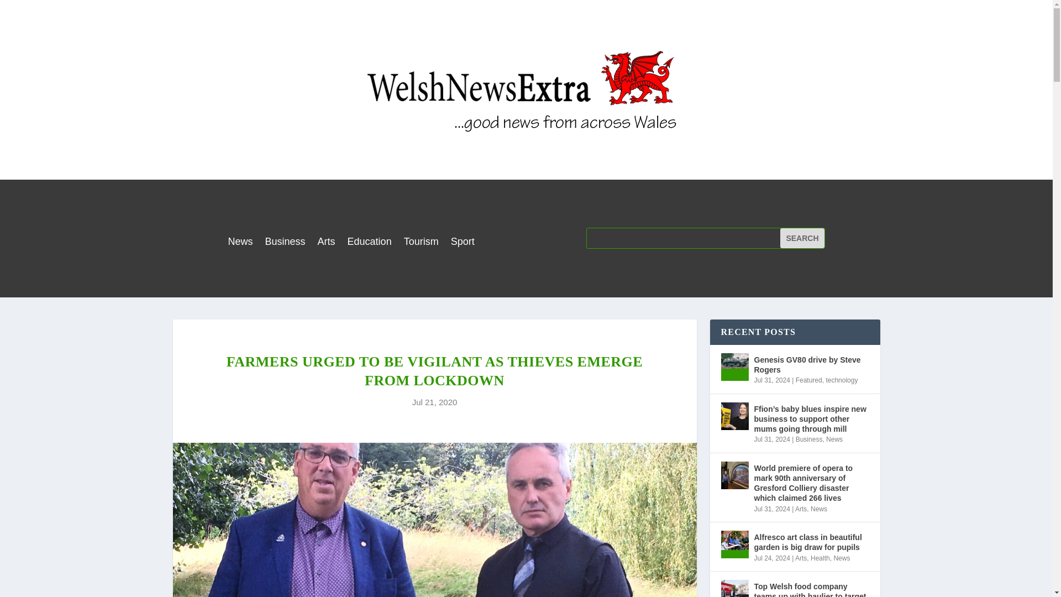  What do you see at coordinates (421, 243) in the screenshot?
I see `Tourism` at bounding box center [421, 243].